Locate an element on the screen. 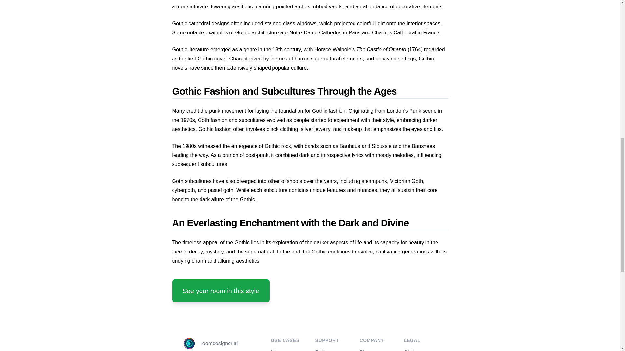 The image size is (625, 351). Home Makeover is located at coordinates (282, 350).